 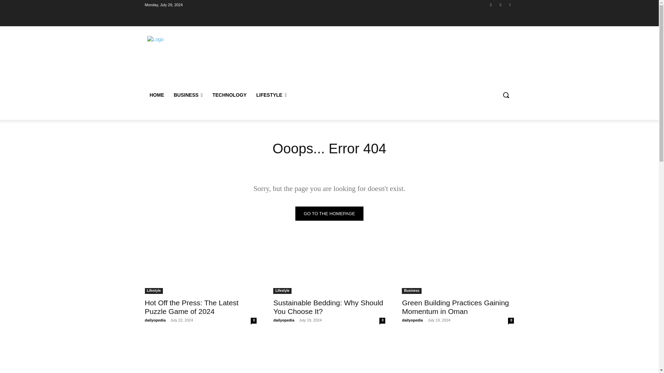 I want to click on Hot Off the Press: The Latest Puzzle Game of 2024, so click(x=201, y=266).